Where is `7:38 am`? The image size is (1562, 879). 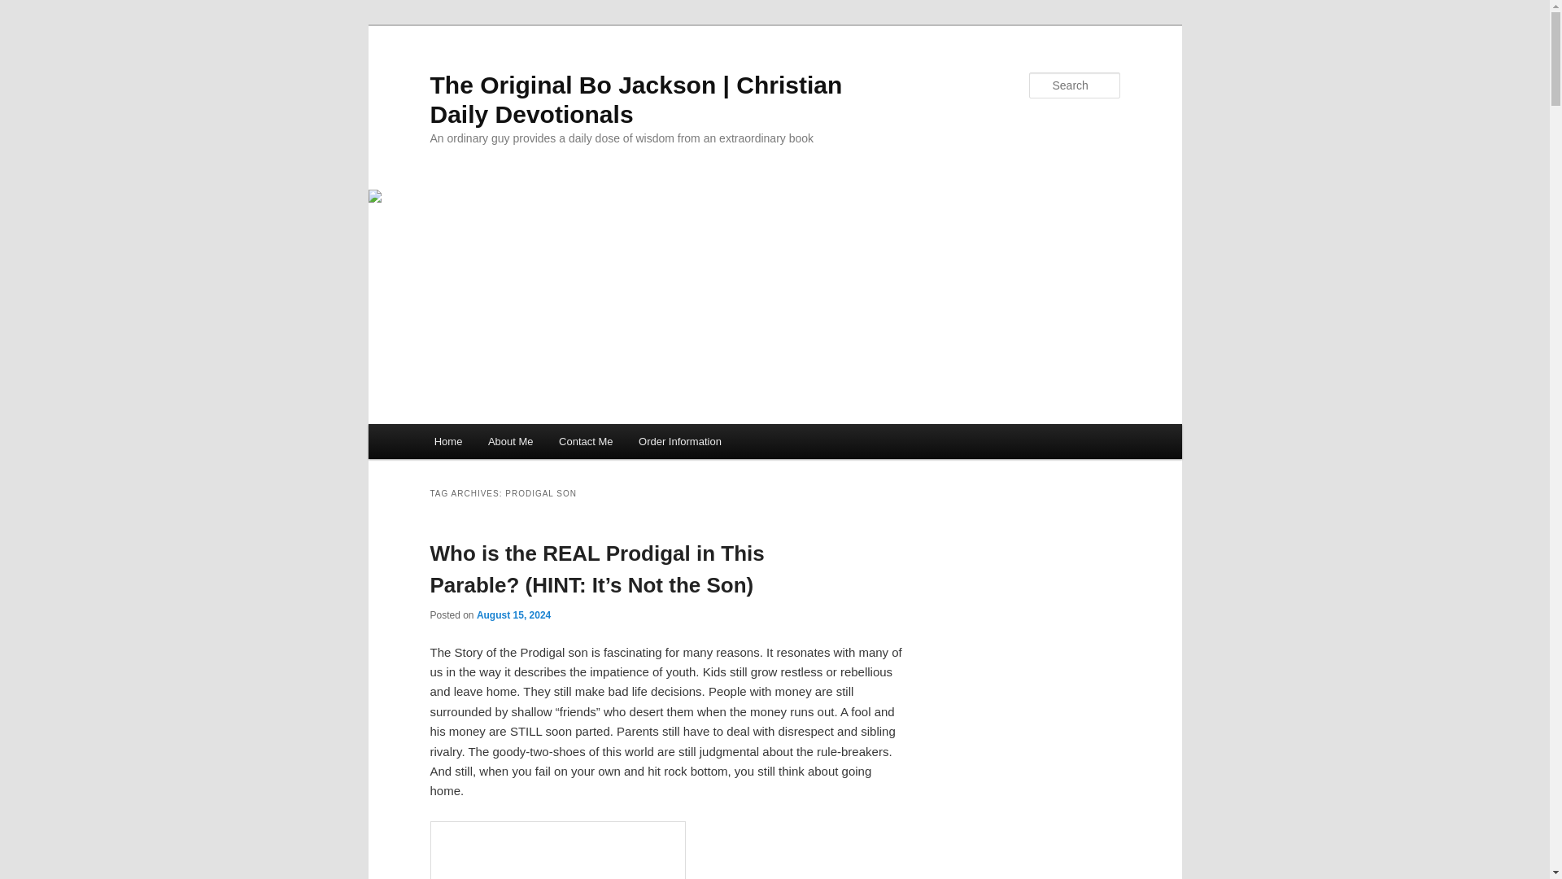 7:38 am is located at coordinates (513, 615).